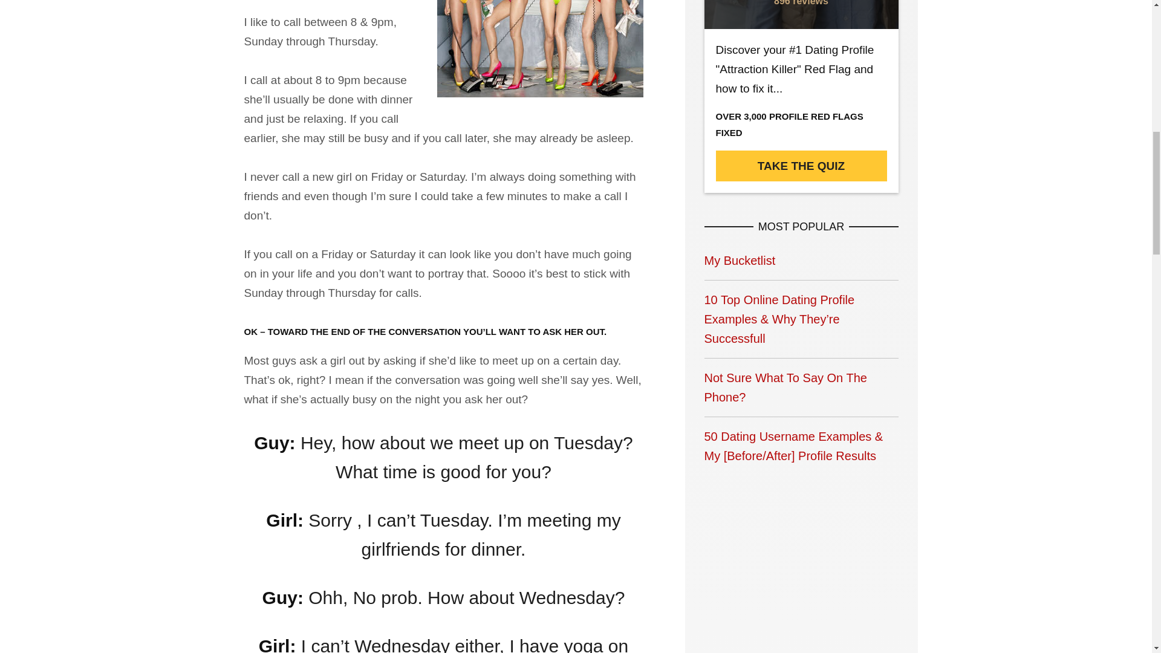 This screenshot has width=1161, height=653. What do you see at coordinates (801, 260) in the screenshot?
I see `My Bucketlist` at bounding box center [801, 260].